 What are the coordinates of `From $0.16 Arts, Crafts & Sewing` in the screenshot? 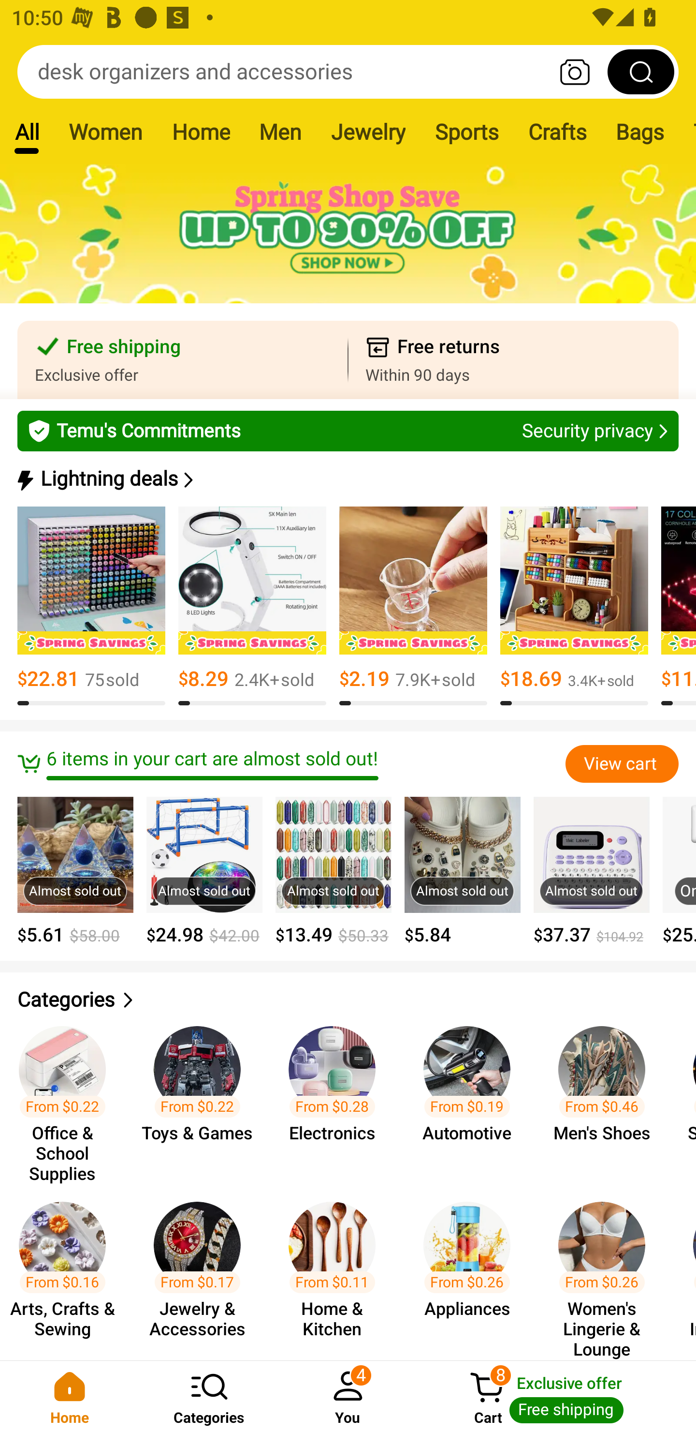 It's located at (68, 1272).